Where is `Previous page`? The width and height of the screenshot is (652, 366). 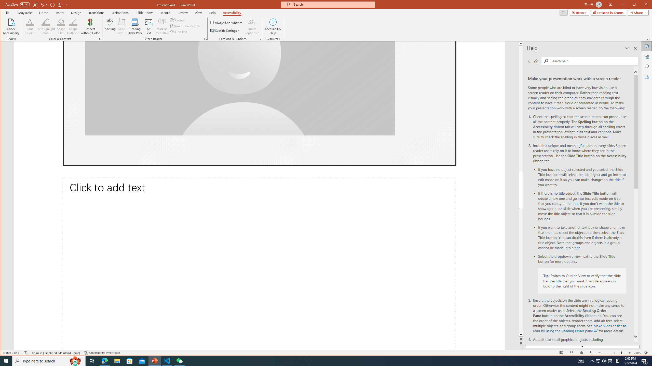
Previous page is located at coordinates (530, 61).